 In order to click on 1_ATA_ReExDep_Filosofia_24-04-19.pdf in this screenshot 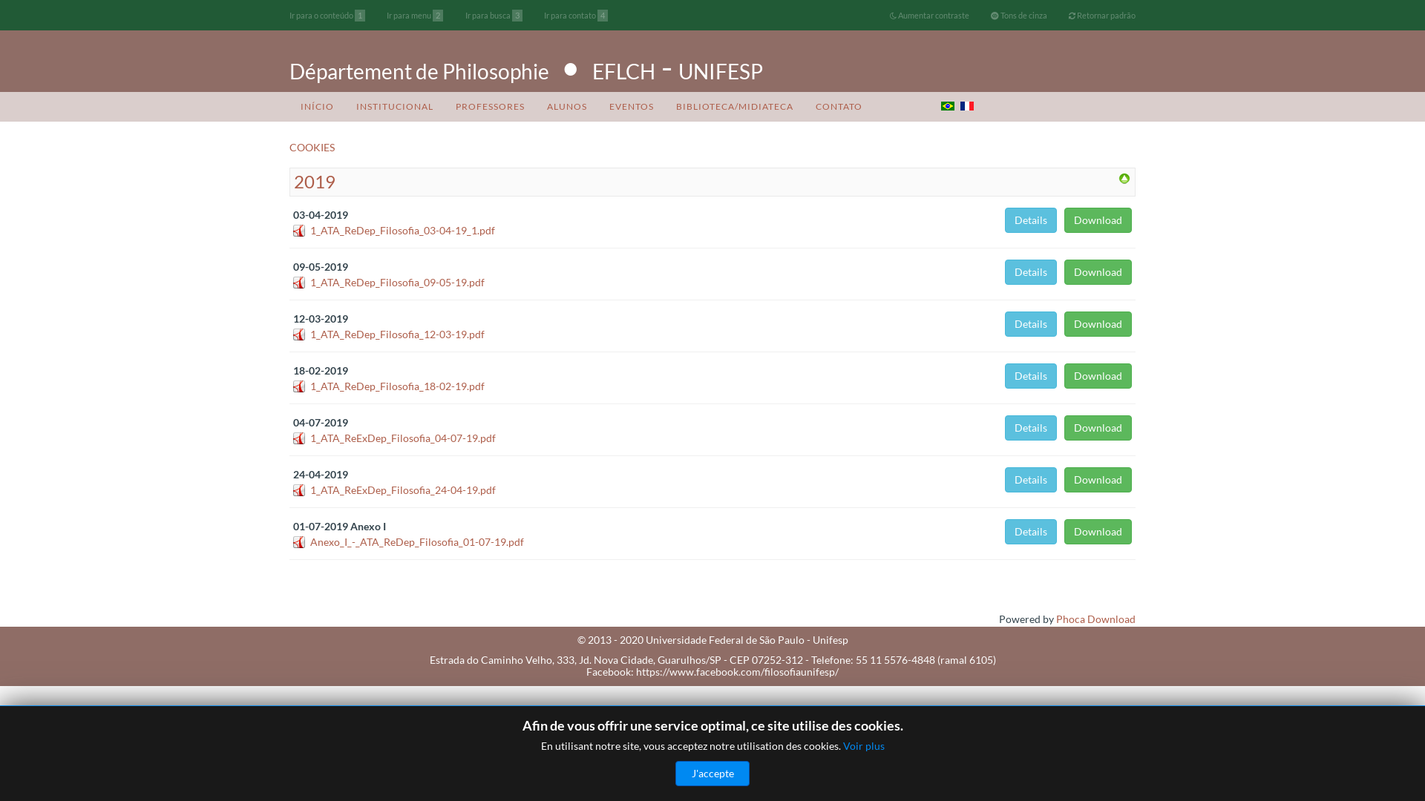, I will do `click(403, 489)`.